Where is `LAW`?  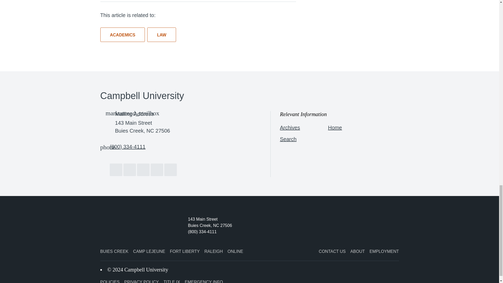 LAW is located at coordinates (162, 35).